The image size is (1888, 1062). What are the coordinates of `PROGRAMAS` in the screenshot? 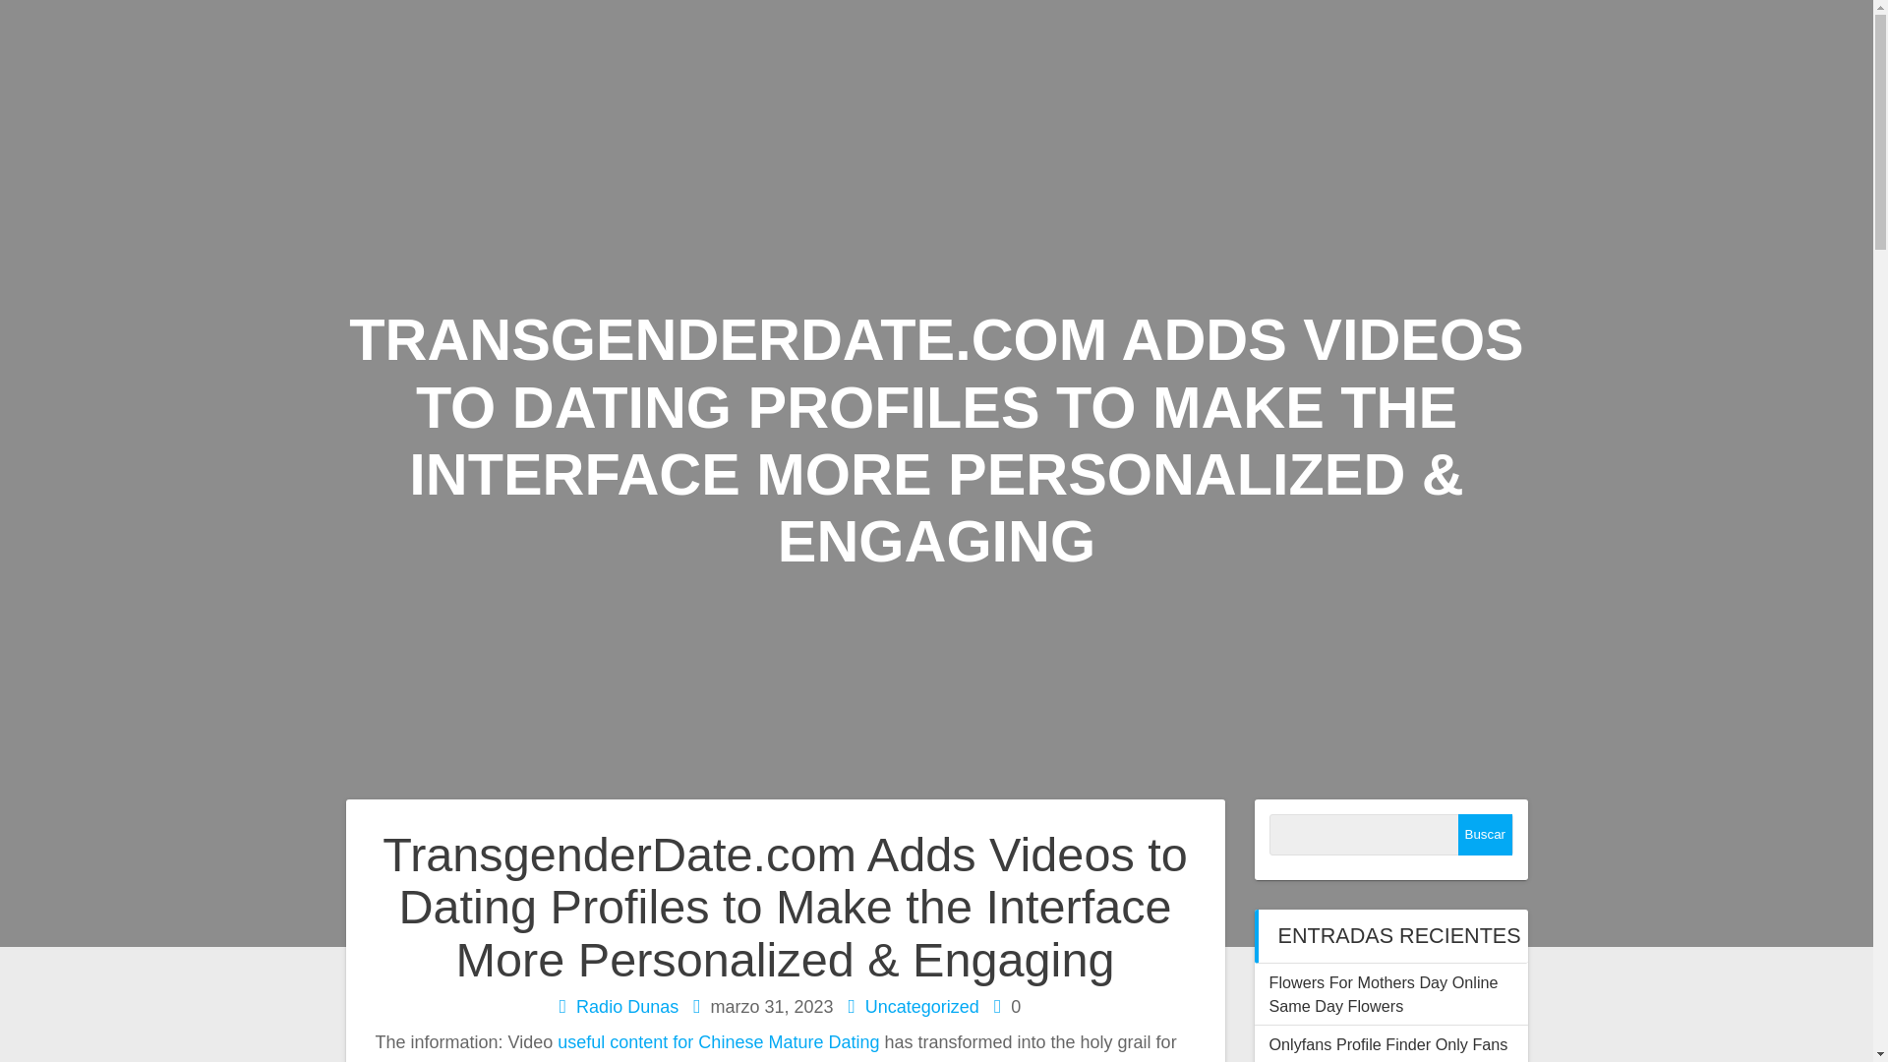 It's located at (1054, 45).